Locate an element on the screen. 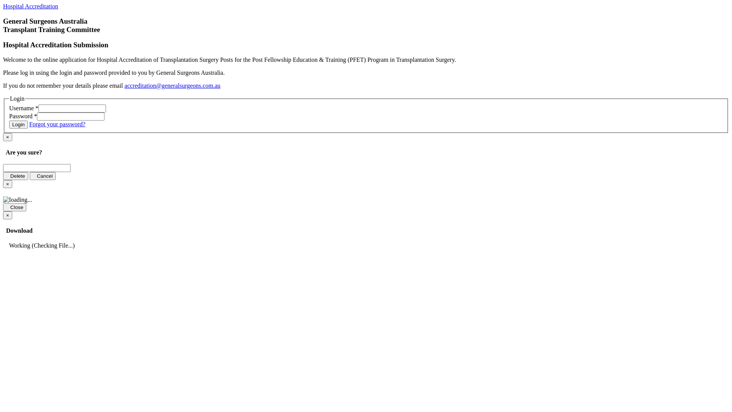 The width and height of the screenshot is (732, 412).    Delete is located at coordinates (16, 176).